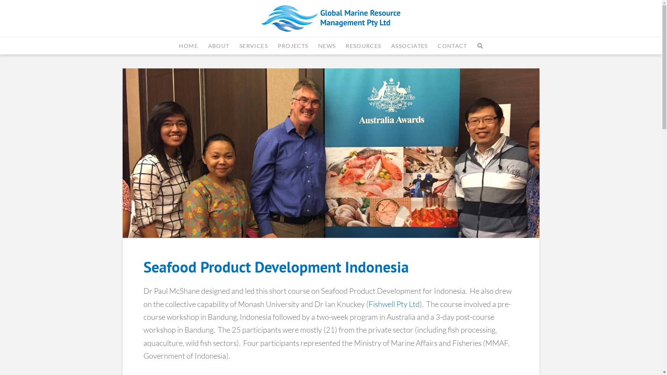 Image resolution: width=667 pixels, height=375 pixels. I want to click on ABOUT, so click(219, 45).